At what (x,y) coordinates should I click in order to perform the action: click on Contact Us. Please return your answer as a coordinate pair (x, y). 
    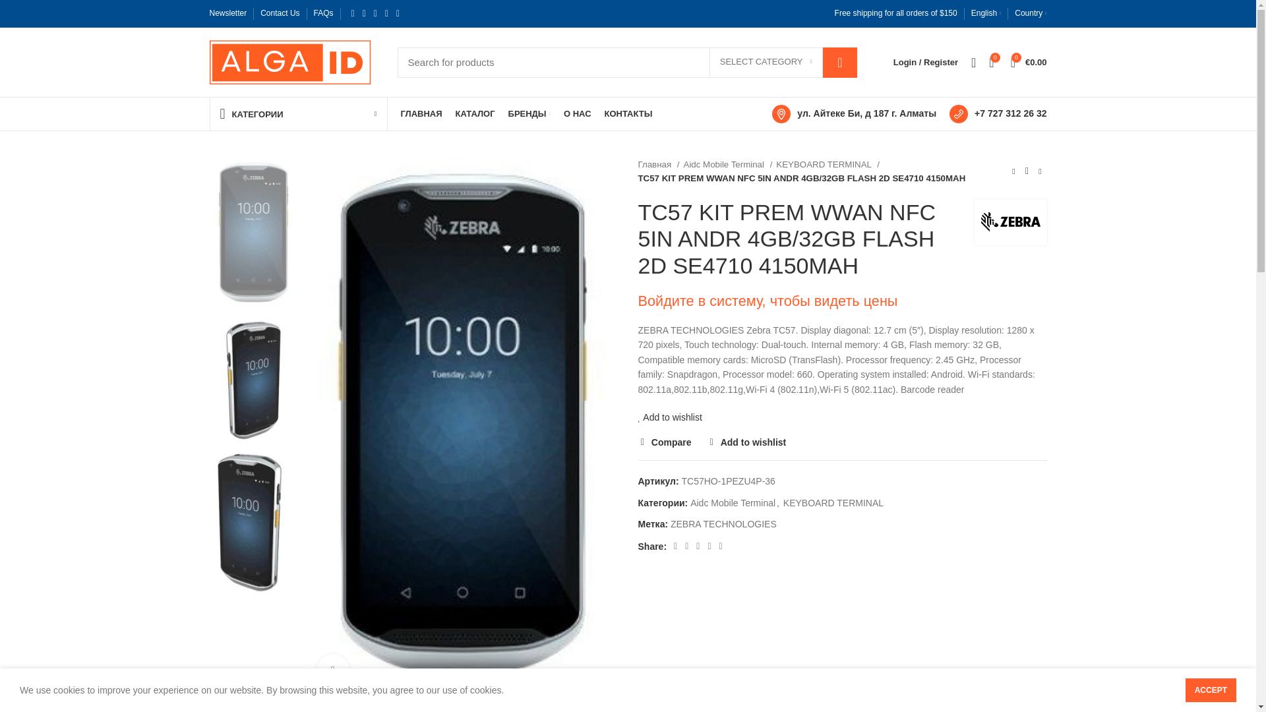
    Looking at the image, I should click on (280, 13).